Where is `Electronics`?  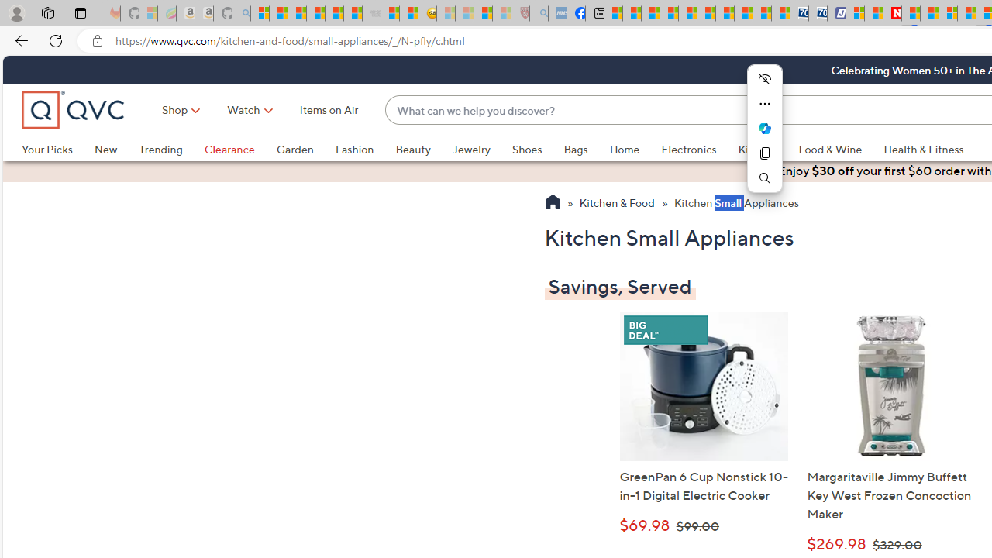
Electronics is located at coordinates (699, 149).